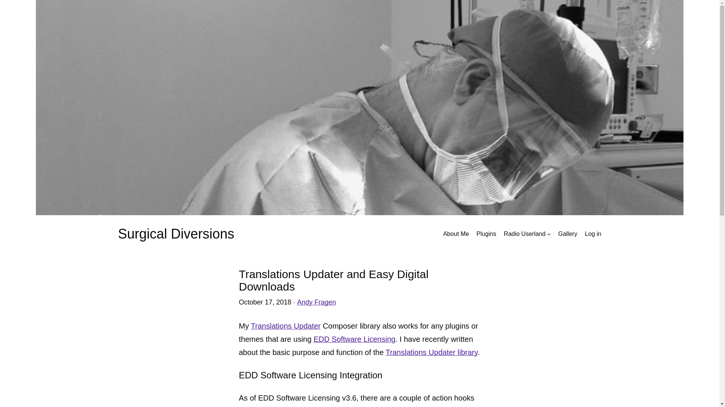 Image resolution: width=725 pixels, height=407 pixels. What do you see at coordinates (524, 234) in the screenshot?
I see `Radio Userland` at bounding box center [524, 234].